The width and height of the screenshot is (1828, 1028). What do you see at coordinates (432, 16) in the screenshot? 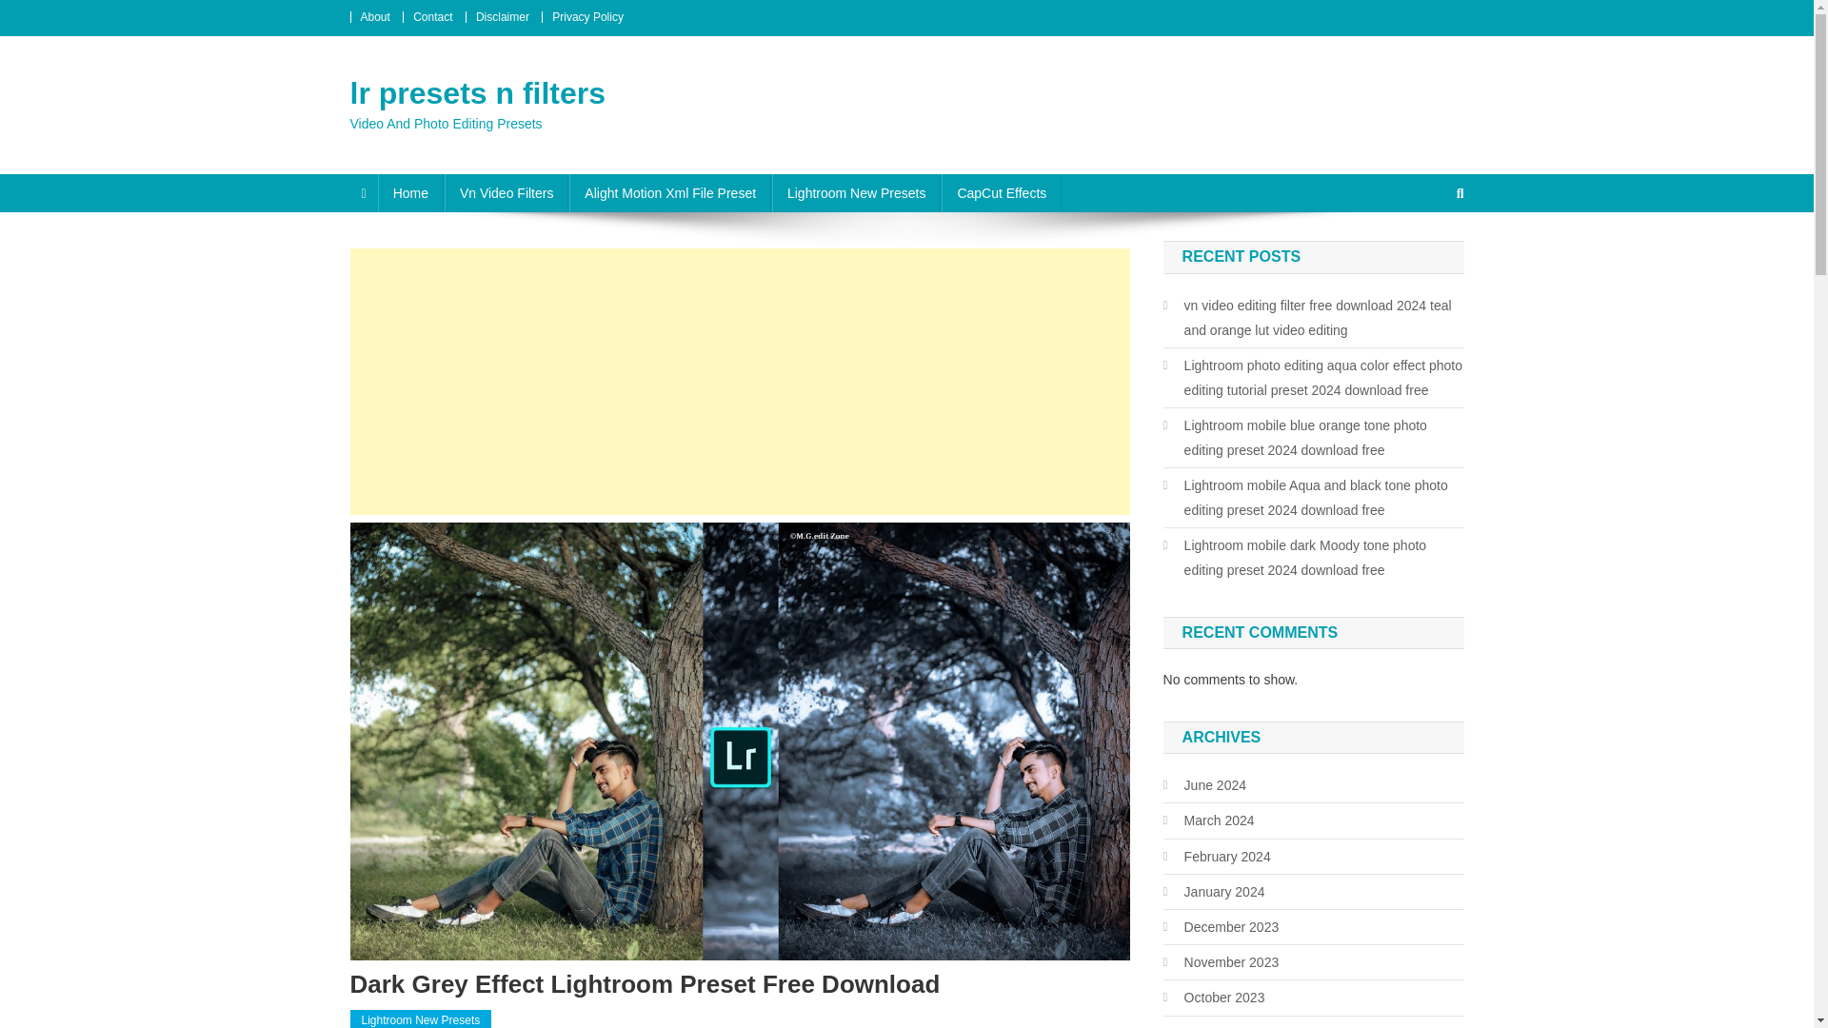
I see `Contact` at bounding box center [432, 16].